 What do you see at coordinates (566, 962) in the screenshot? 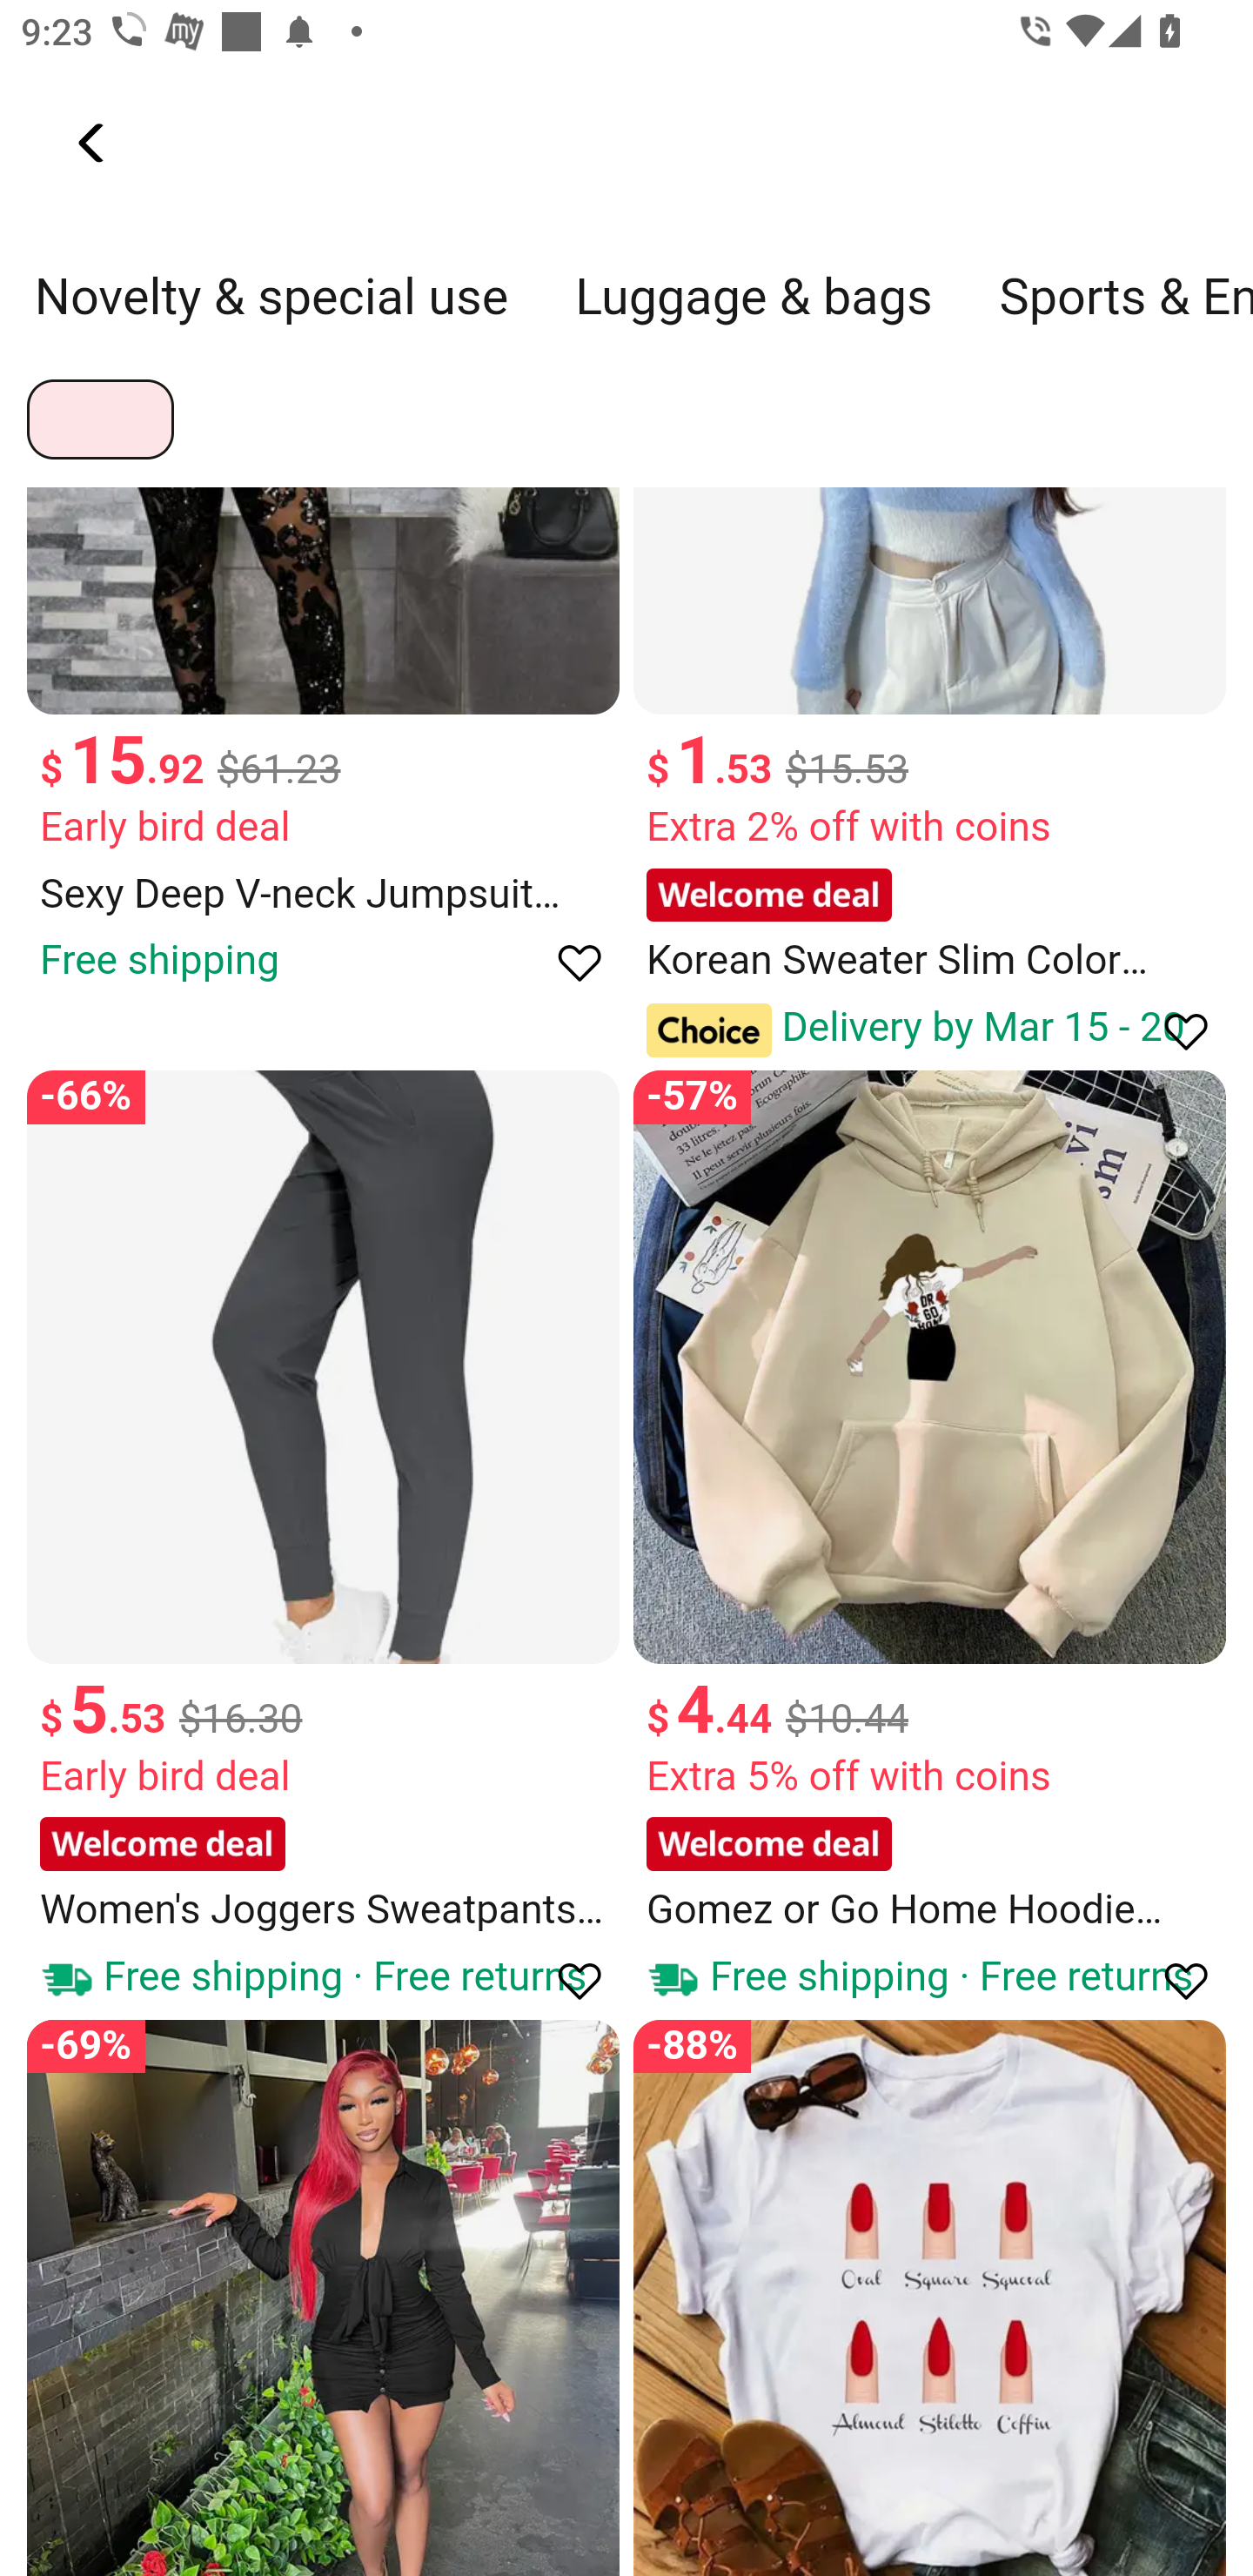
I see `` at bounding box center [566, 962].